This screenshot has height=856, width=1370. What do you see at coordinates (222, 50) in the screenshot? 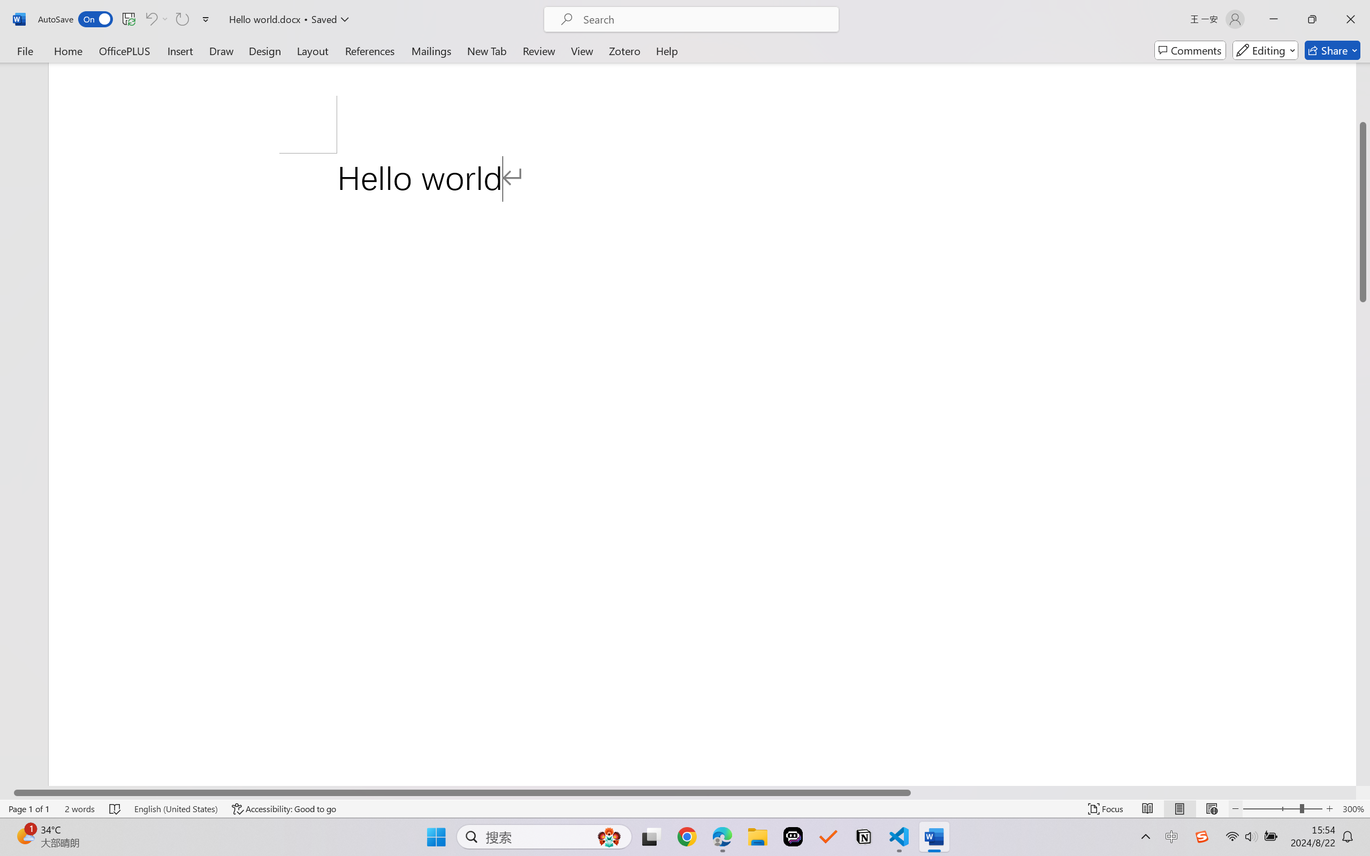
I see `Draw` at bounding box center [222, 50].